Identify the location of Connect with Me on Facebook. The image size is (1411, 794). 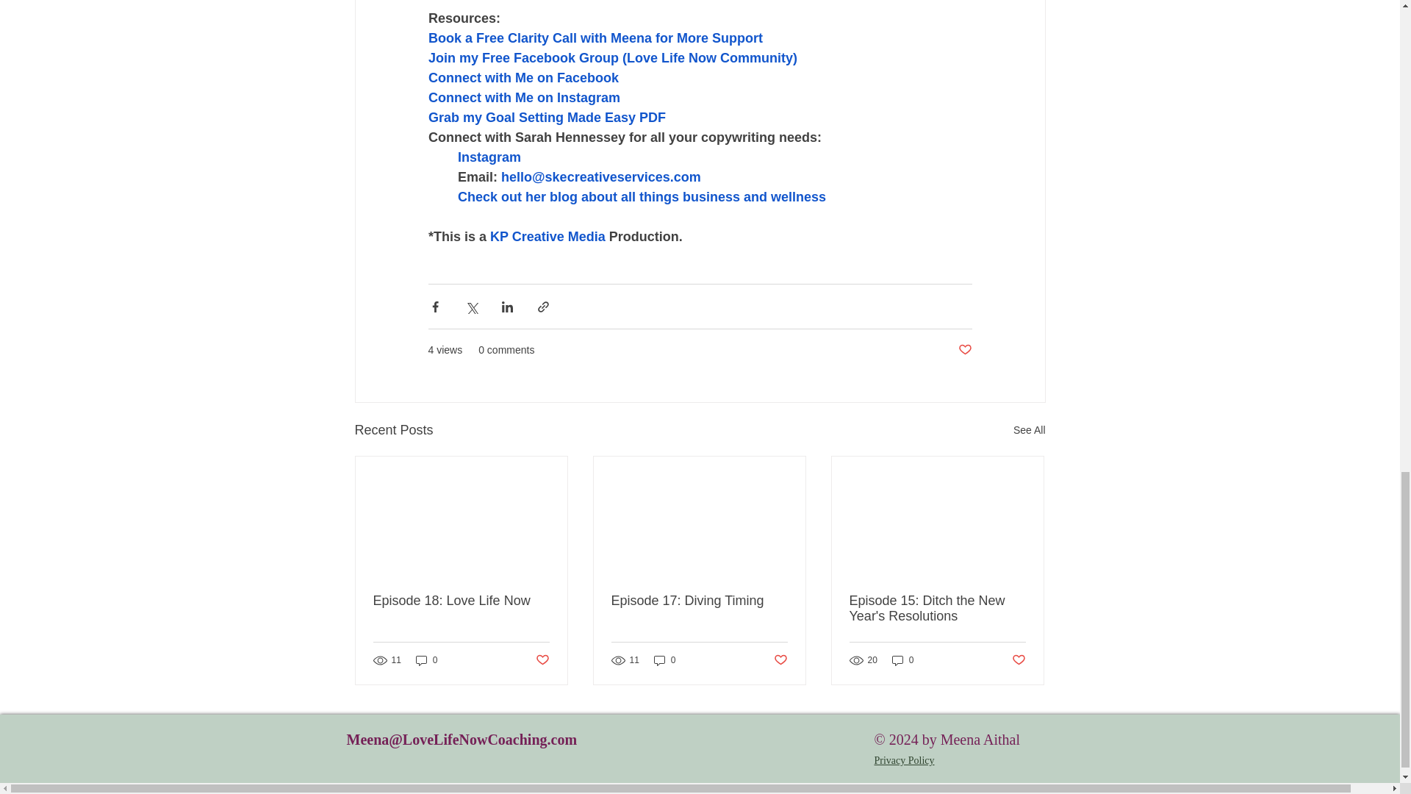
(522, 78).